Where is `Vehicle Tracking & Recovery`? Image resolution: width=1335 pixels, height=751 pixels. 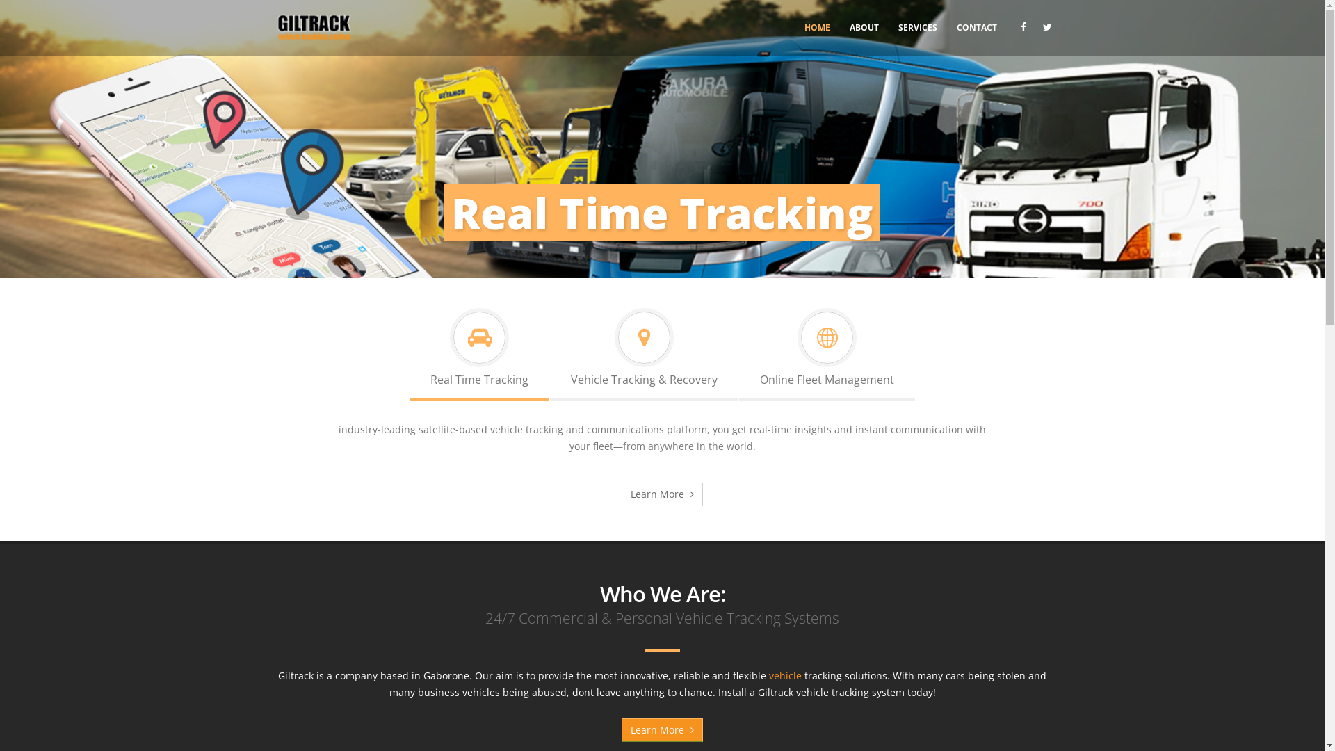 Vehicle Tracking & Recovery is located at coordinates (644, 351).